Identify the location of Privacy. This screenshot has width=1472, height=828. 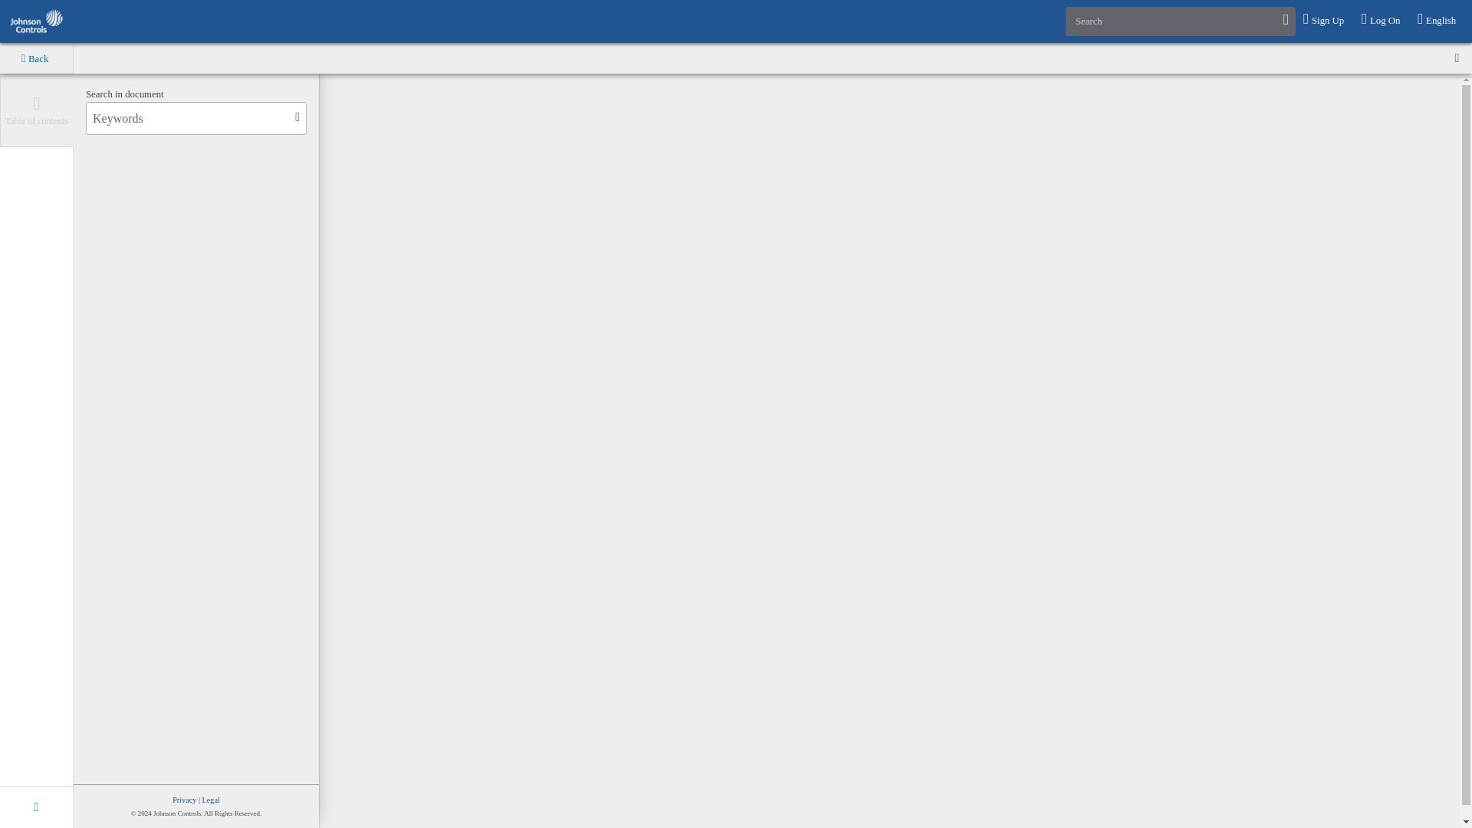
(184, 799).